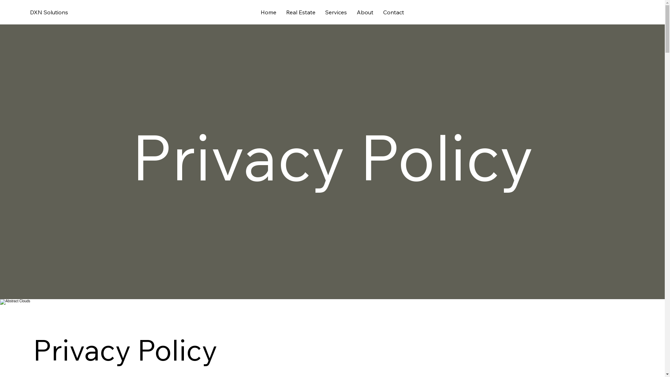 The image size is (670, 377). I want to click on Contact, so click(394, 12).